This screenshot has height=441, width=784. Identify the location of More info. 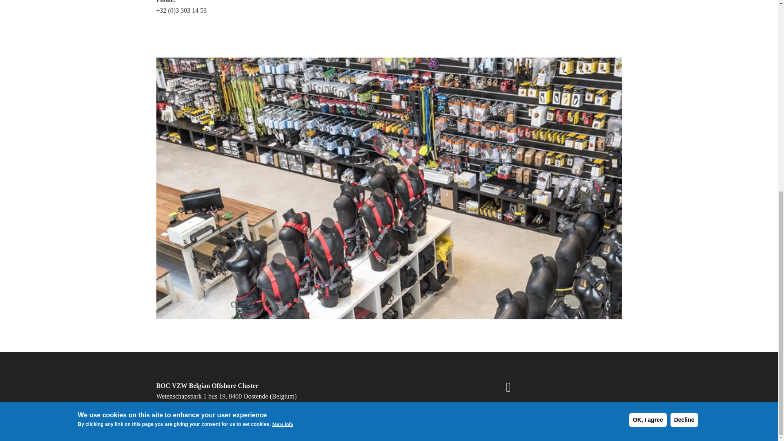
(283, 89).